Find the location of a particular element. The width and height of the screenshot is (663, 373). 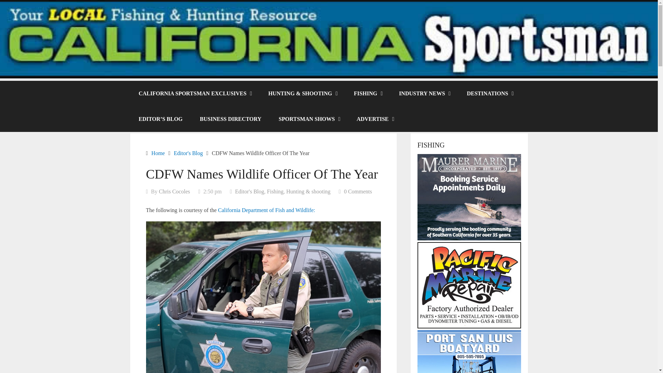

Chris Cocoles is located at coordinates (174, 191).